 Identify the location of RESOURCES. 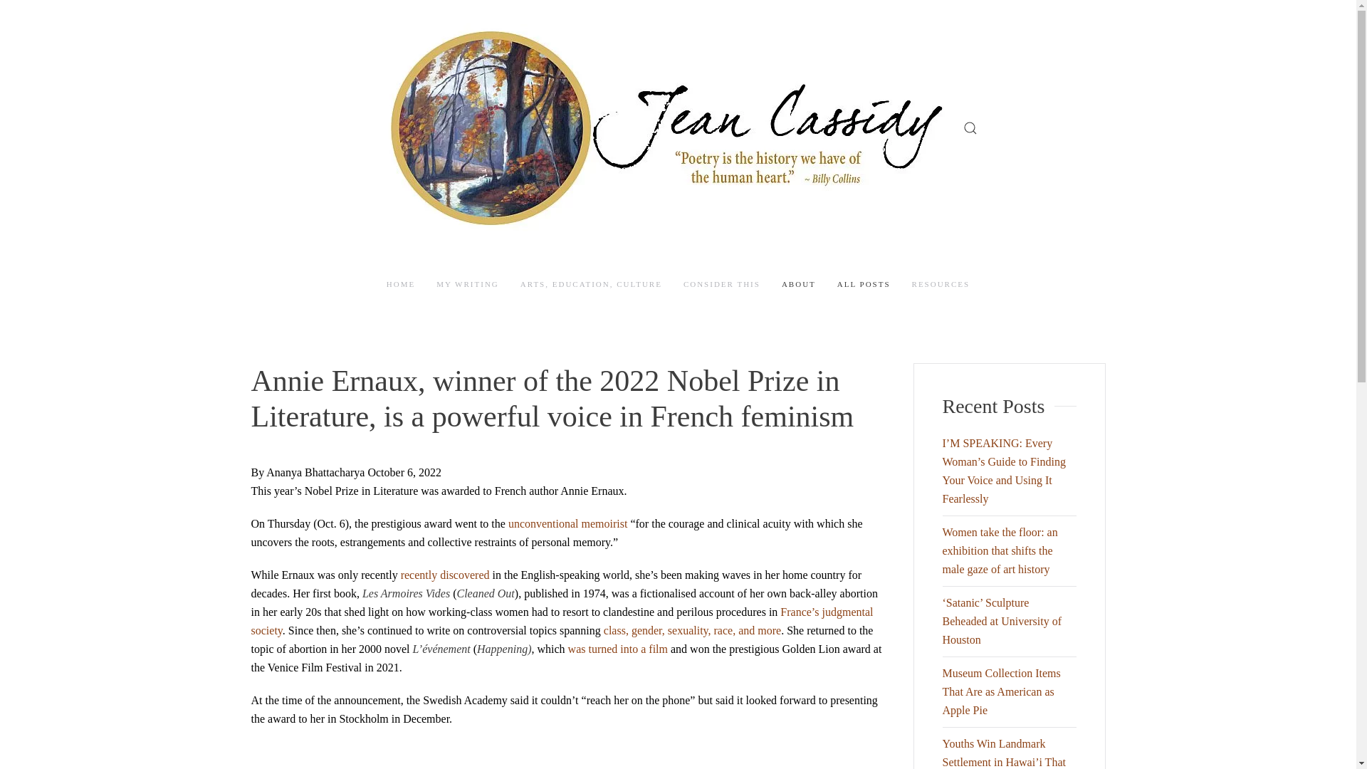
(941, 284).